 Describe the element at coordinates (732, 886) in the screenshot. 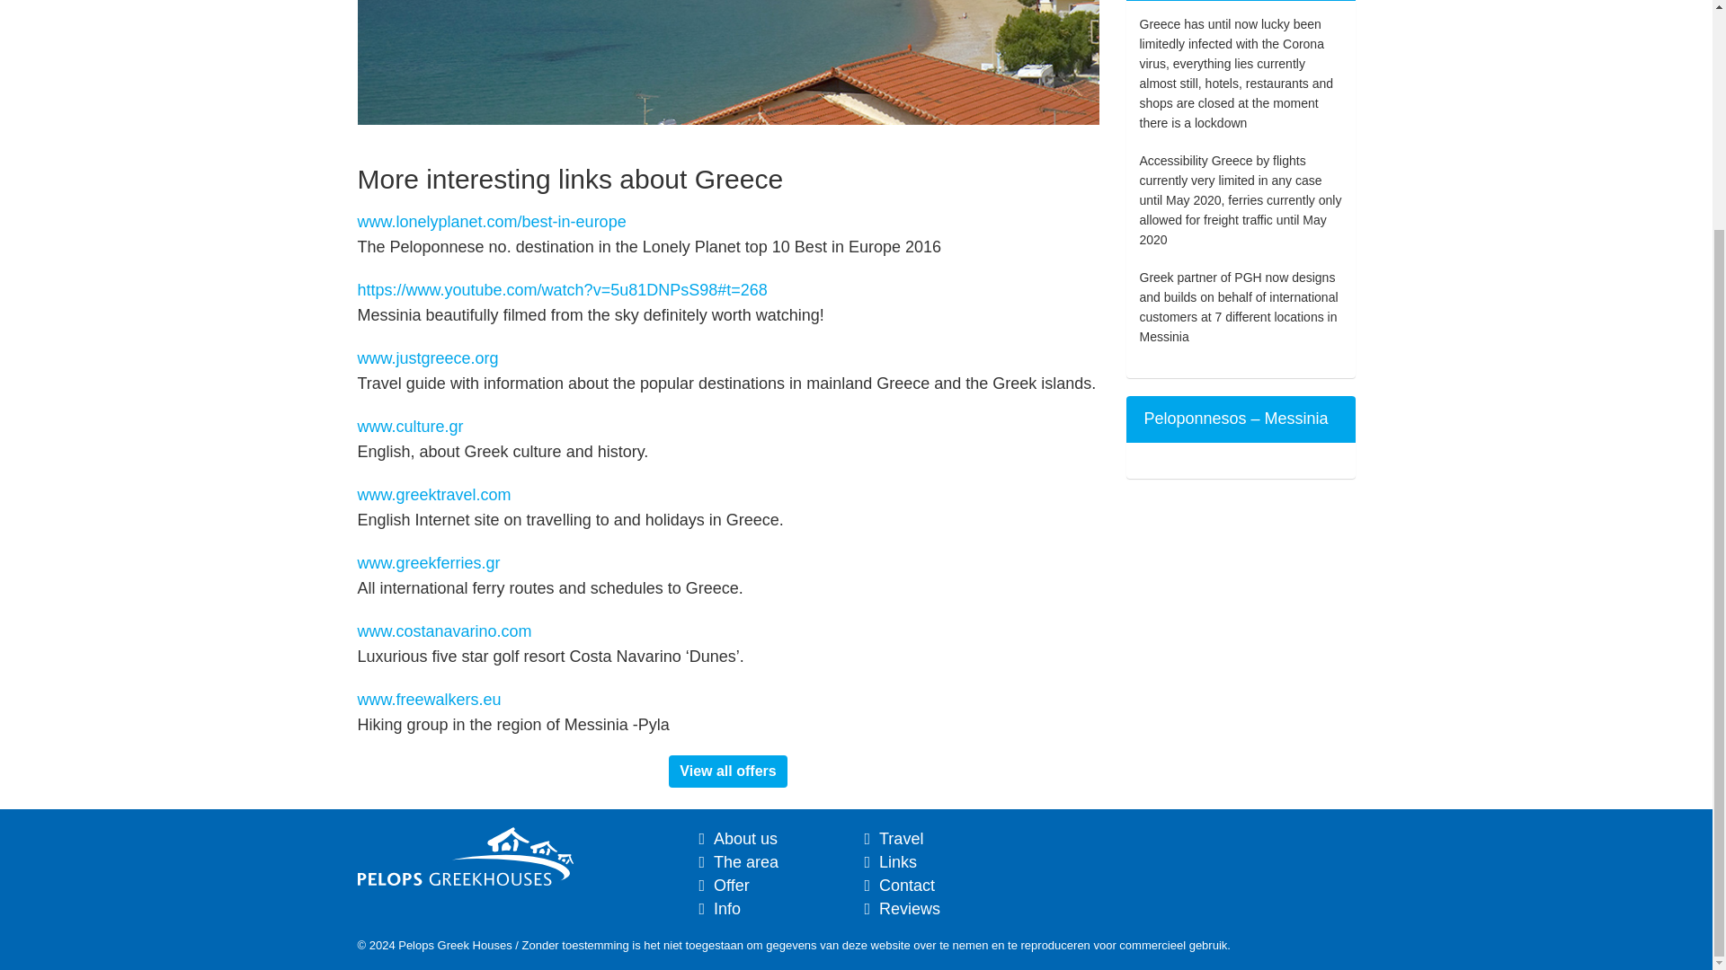

I see `Offer` at that location.